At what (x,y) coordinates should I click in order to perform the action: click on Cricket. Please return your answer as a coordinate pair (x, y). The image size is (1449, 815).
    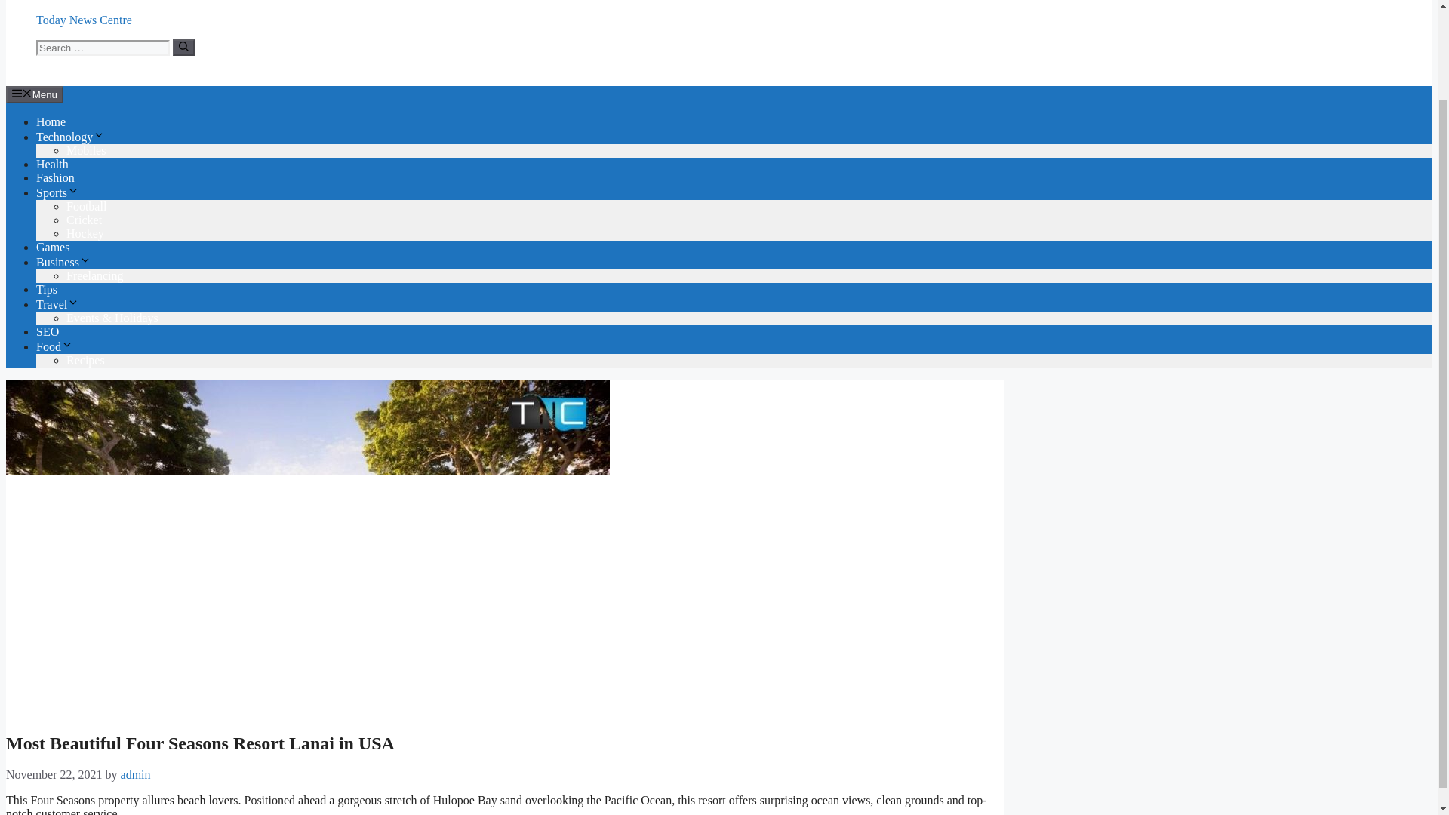
    Looking at the image, I should click on (84, 220).